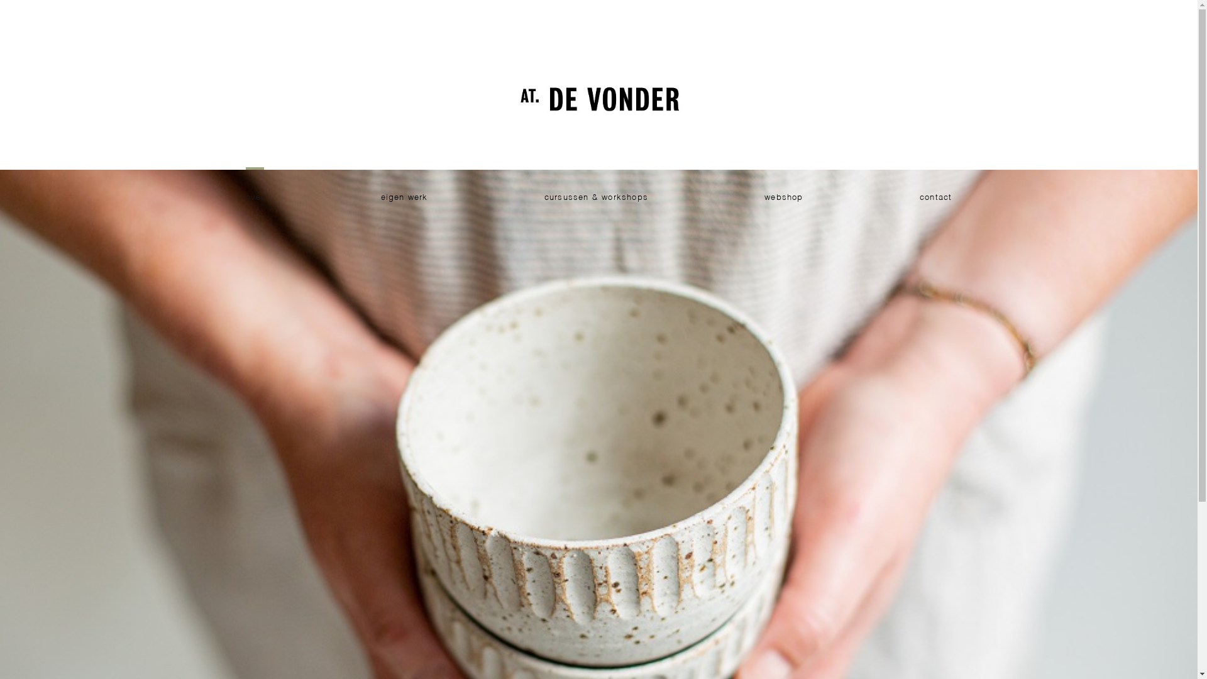  Describe the element at coordinates (596, 198) in the screenshot. I see `cursussen & workshops` at that location.